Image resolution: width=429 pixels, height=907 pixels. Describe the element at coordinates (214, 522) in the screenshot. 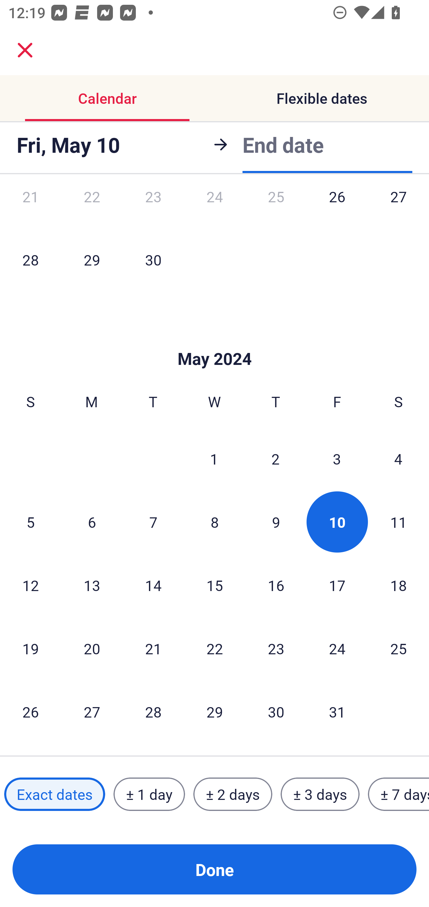

I see `8 Wednesday, May 8, 2024` at that location.